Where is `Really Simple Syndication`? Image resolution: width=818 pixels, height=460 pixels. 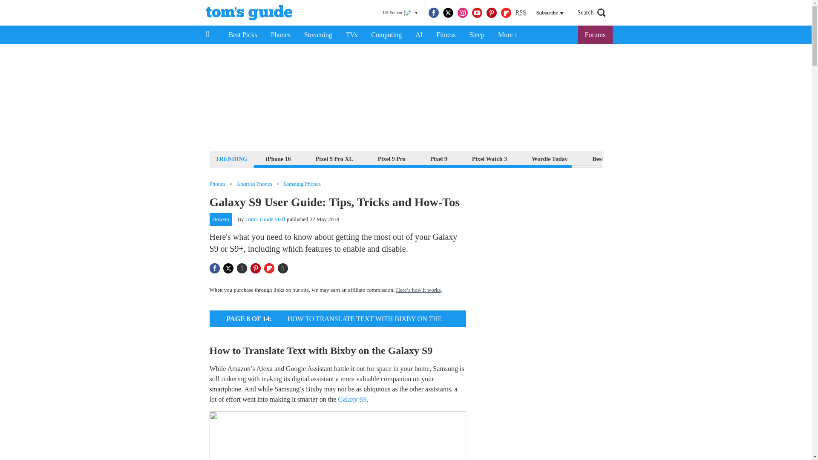
Really Simple Syndication is located at coordinates (521, 12).